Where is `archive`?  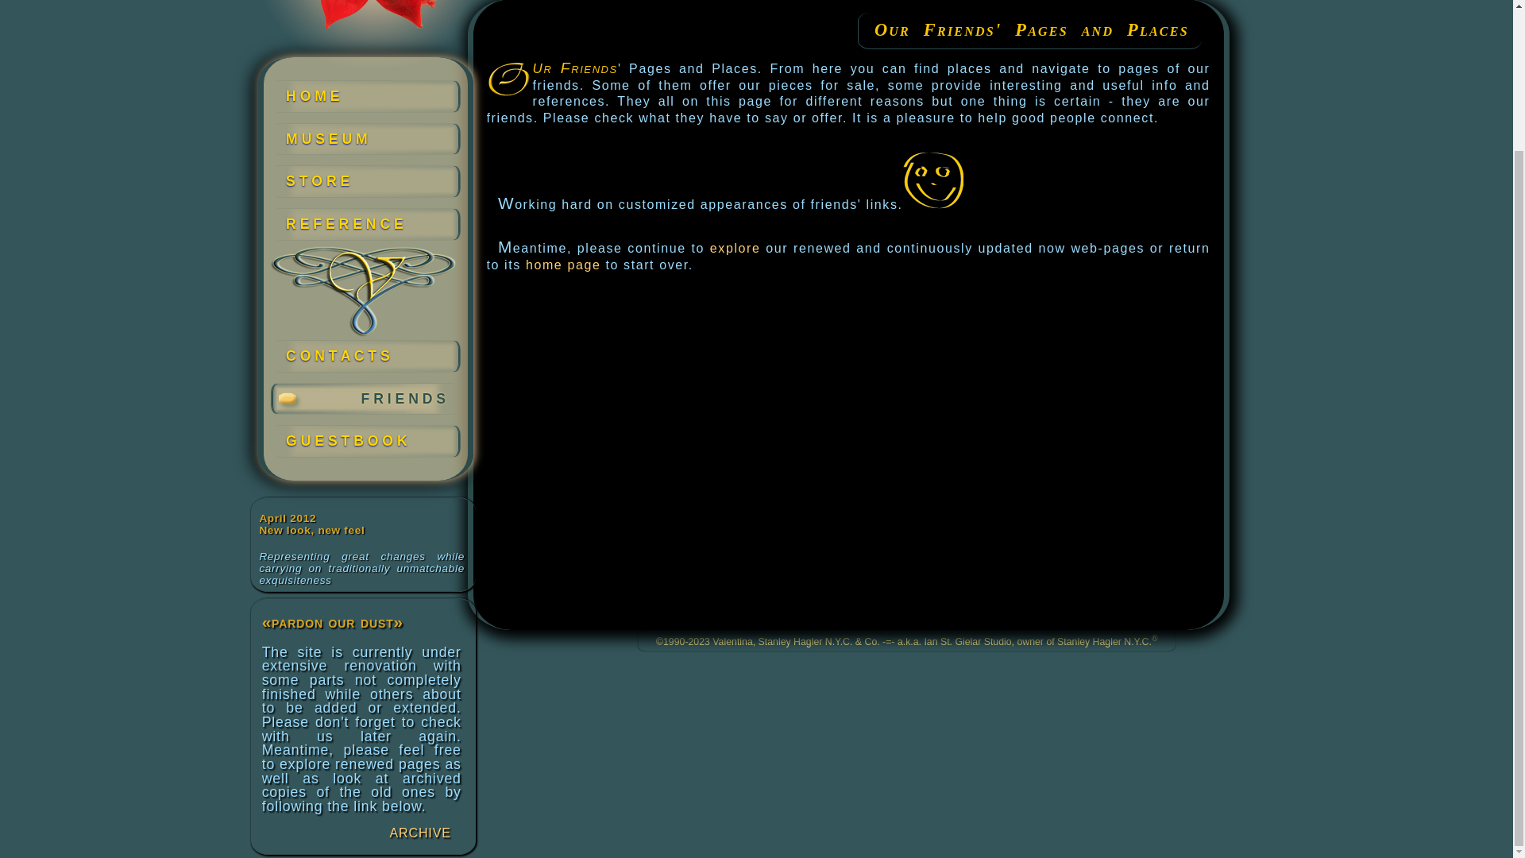 archive is located at coordinates (419, 831).